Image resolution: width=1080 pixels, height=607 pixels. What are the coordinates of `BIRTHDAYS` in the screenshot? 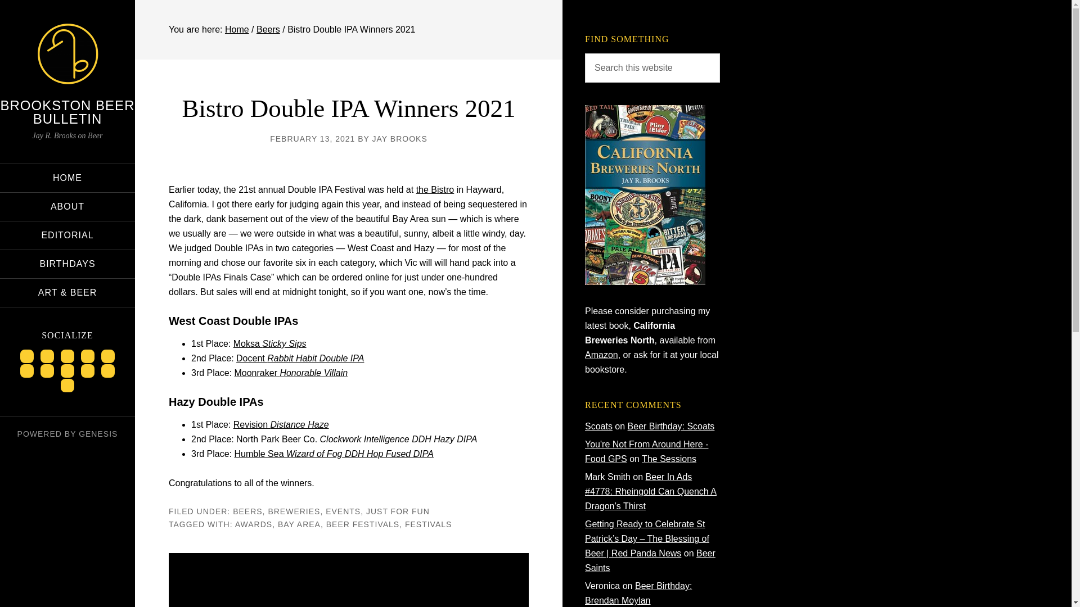 It's located at (67, 264).